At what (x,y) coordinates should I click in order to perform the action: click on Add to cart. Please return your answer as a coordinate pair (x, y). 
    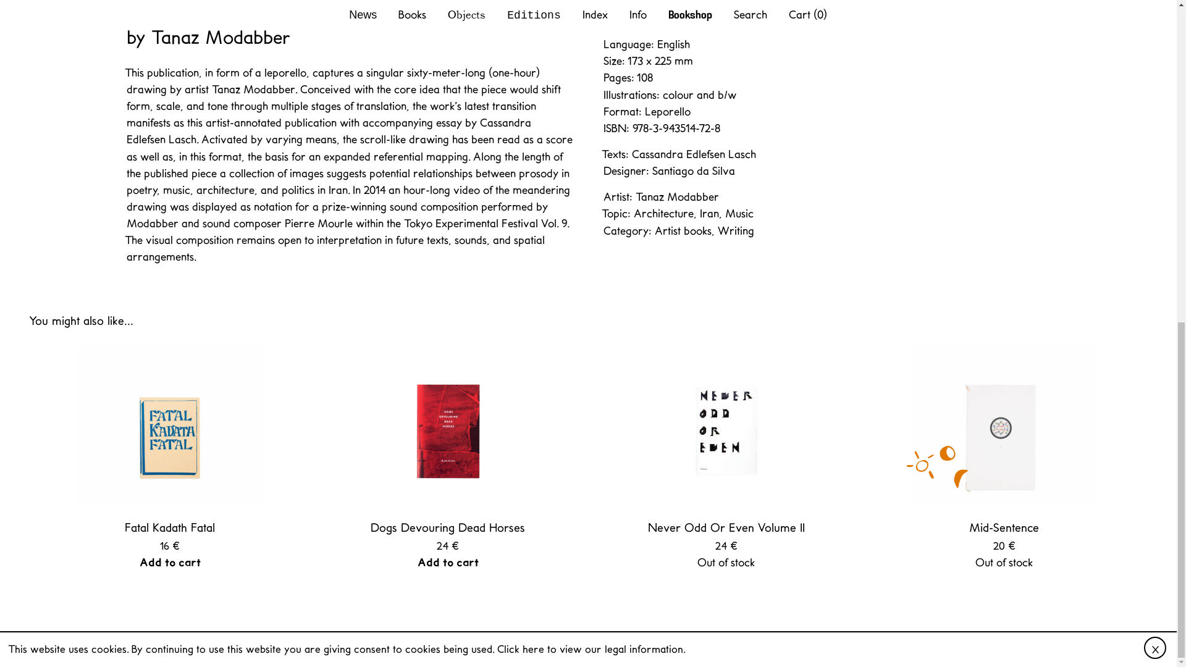
    Looking at the image, I should click on (634, 21).